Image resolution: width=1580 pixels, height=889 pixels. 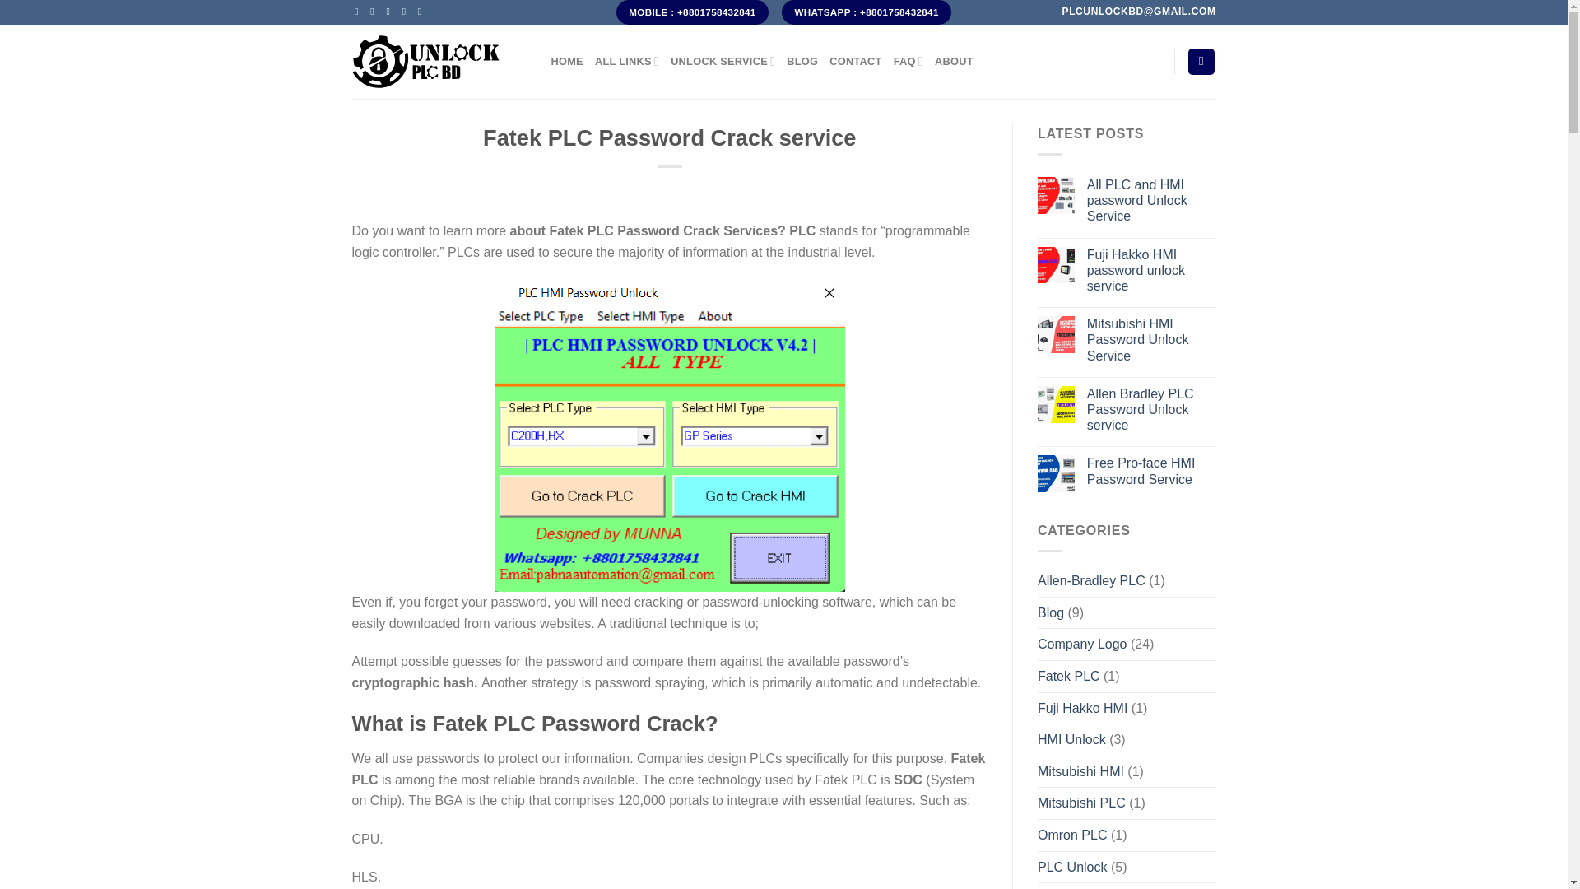 What do you see at coordinates (723, 62) in the screenshot?
I see `UNLOCK SERVICE` at bounding box center [723, 62].